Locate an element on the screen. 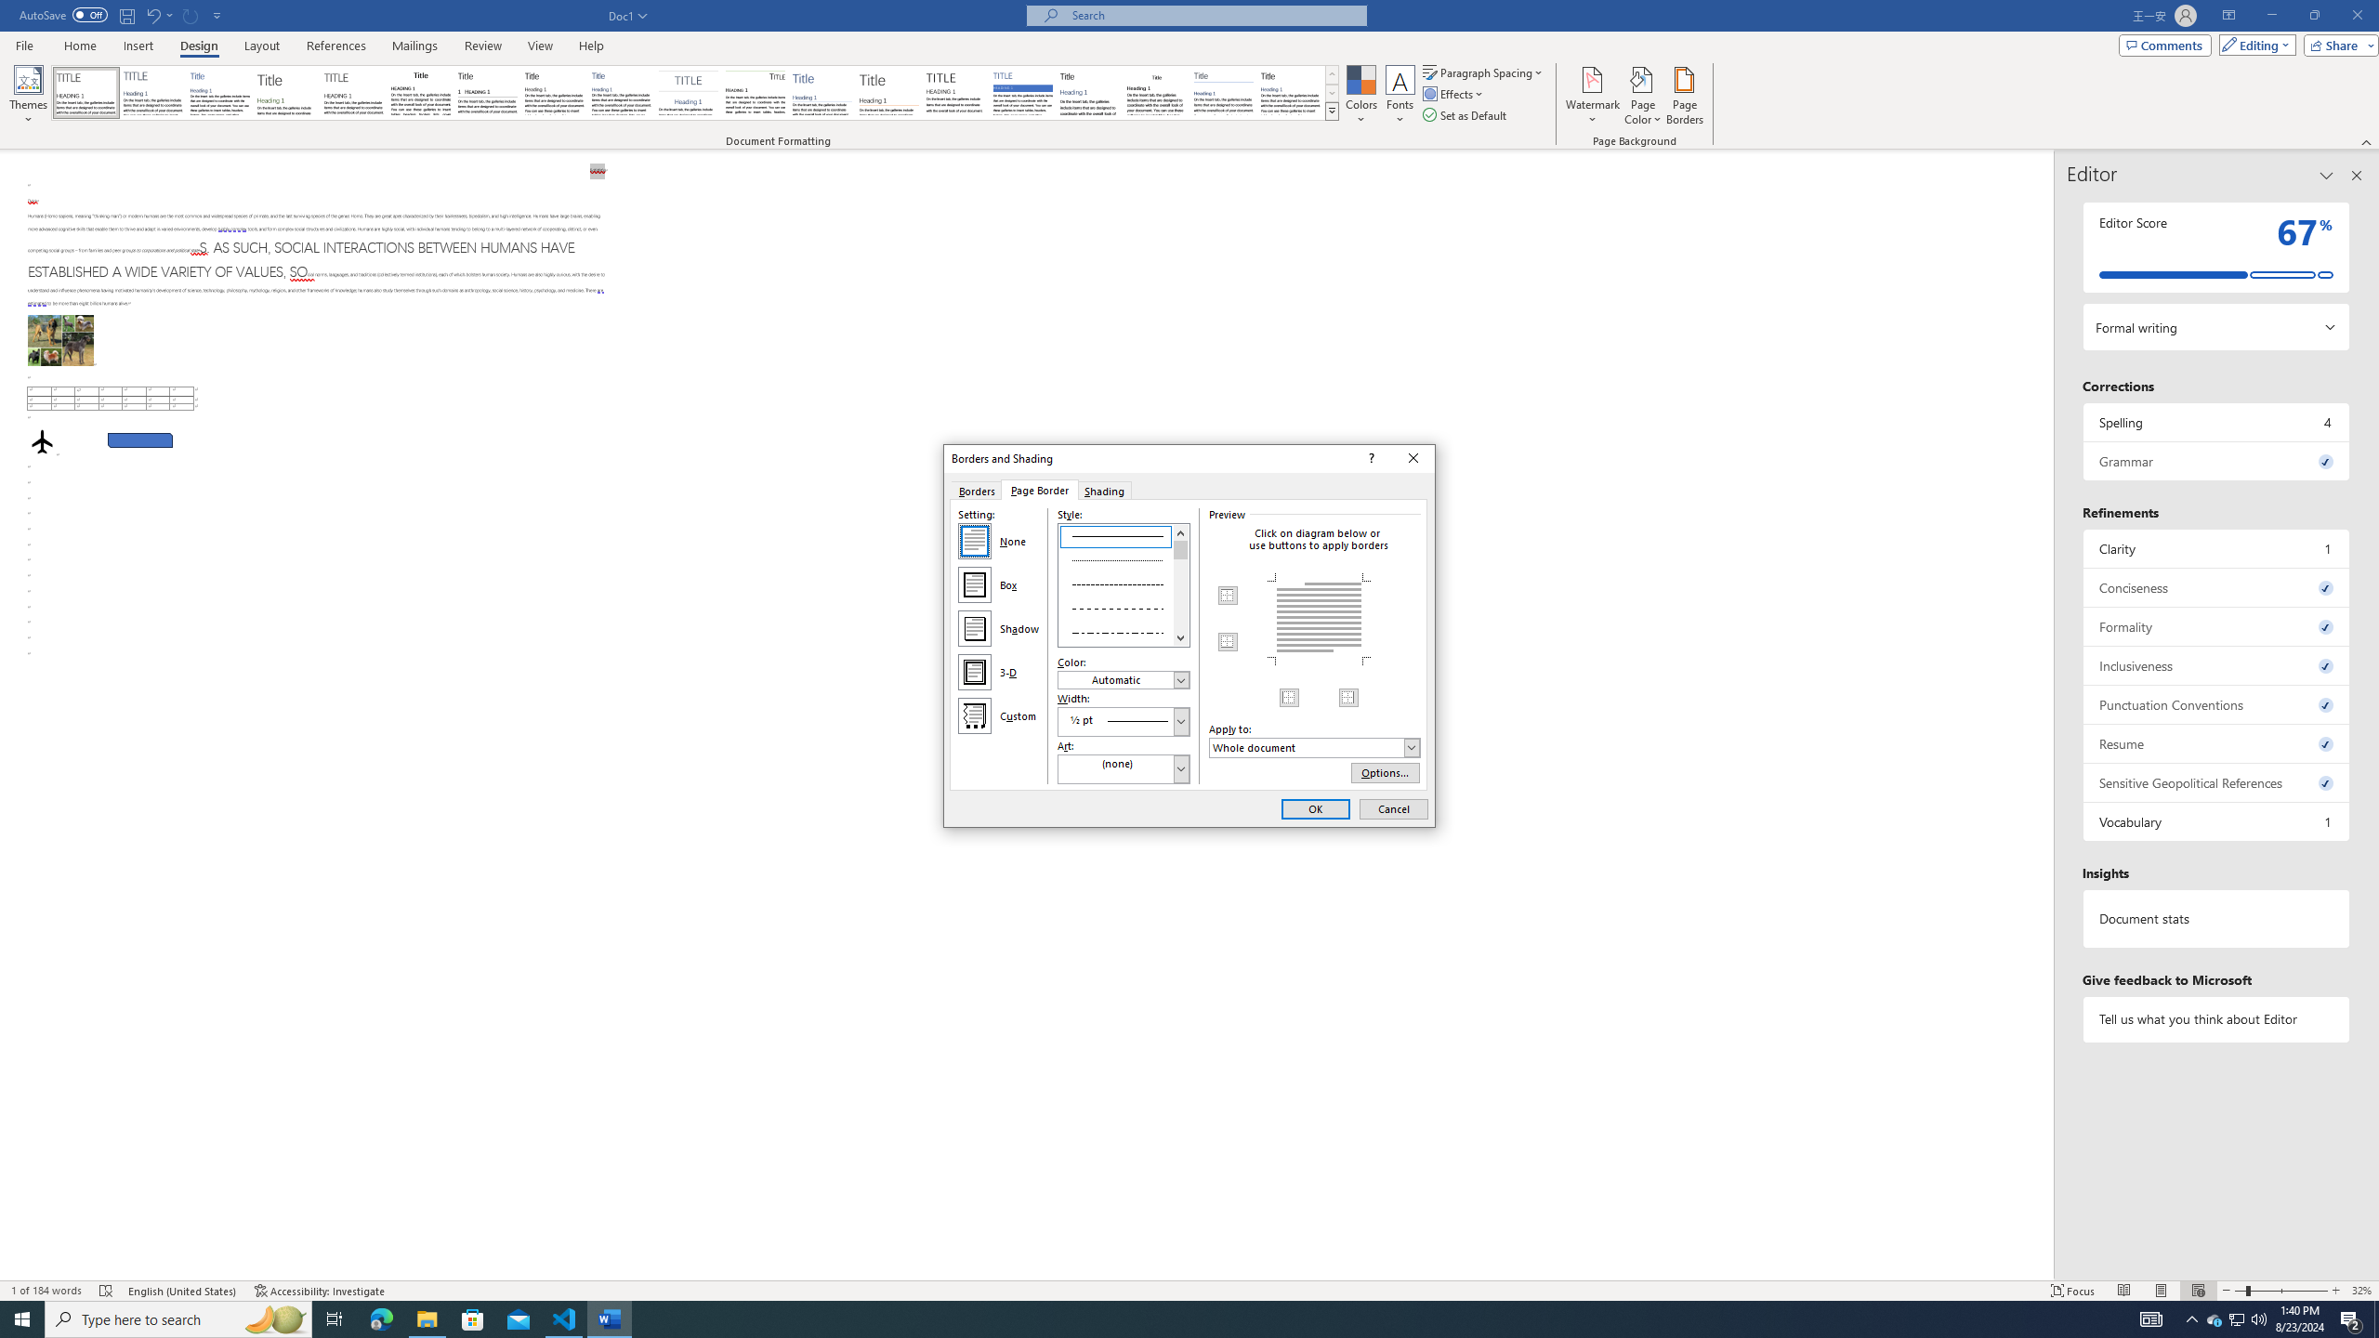  AutomationID: QuickStylesSets is located at coordinates (695, 93).